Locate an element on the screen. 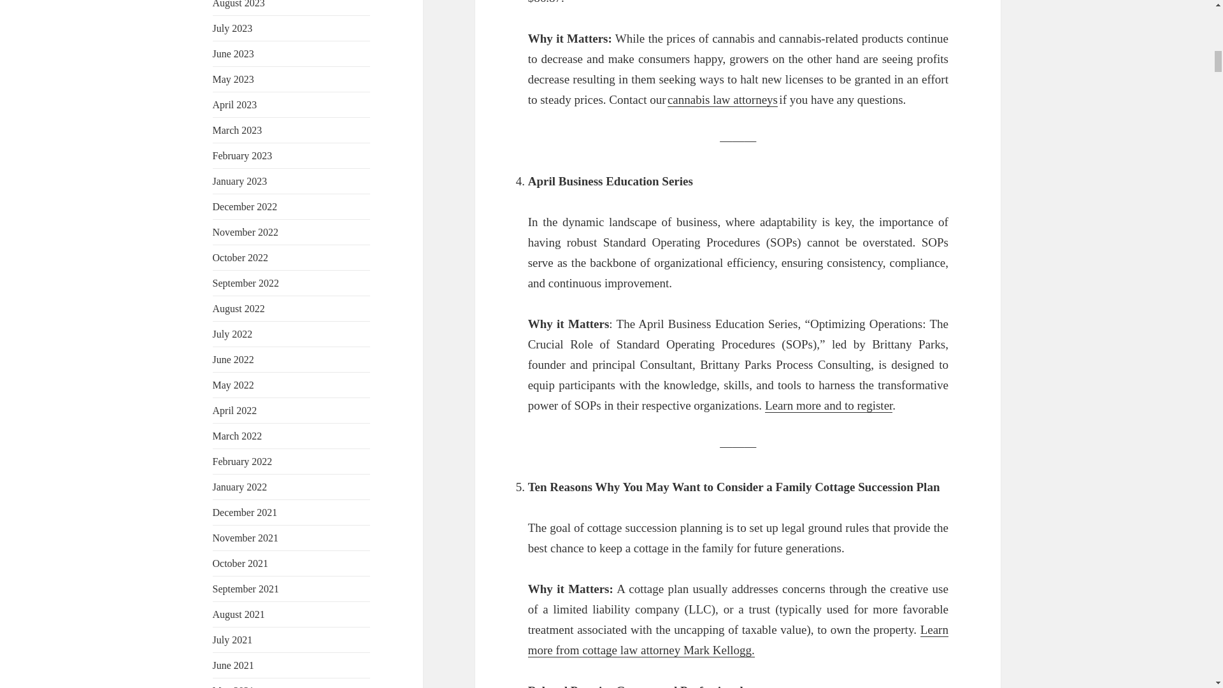  January 2023 is located at coordinates (240, 181).